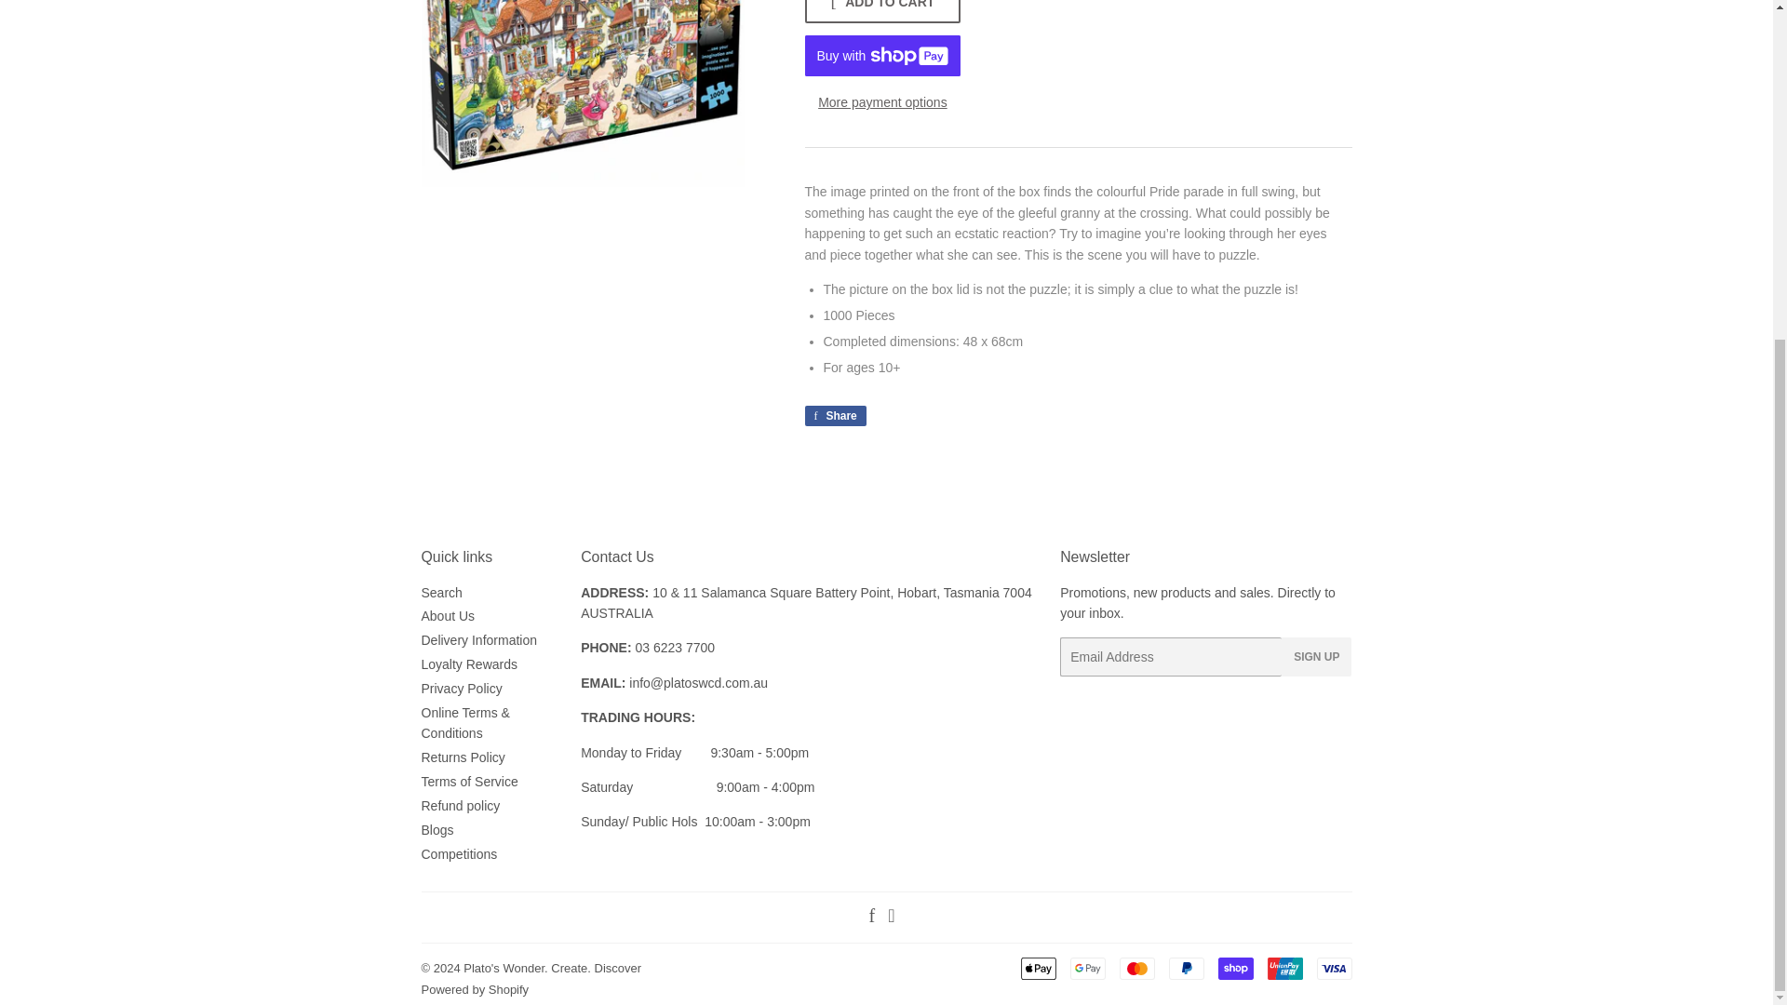  Describe the element at coordinates (1186, 969) in the screenshot. I see `PayPal` at that location.